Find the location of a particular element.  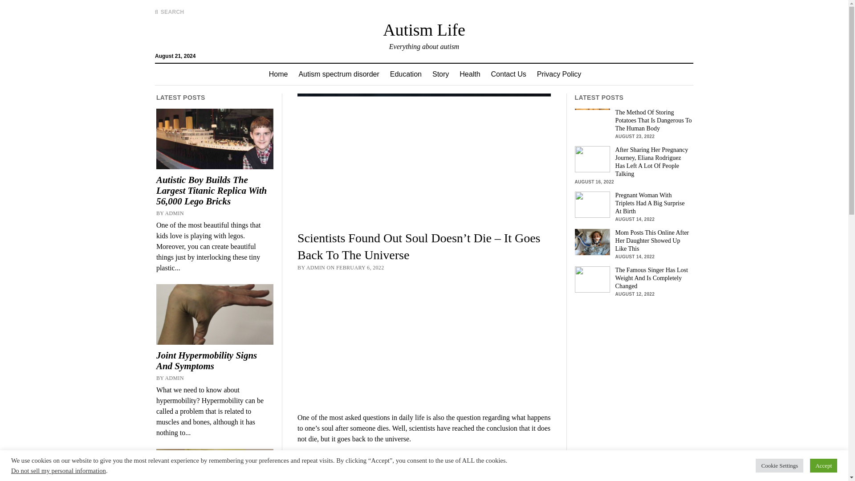

Home is located at coordinates (278, 74).